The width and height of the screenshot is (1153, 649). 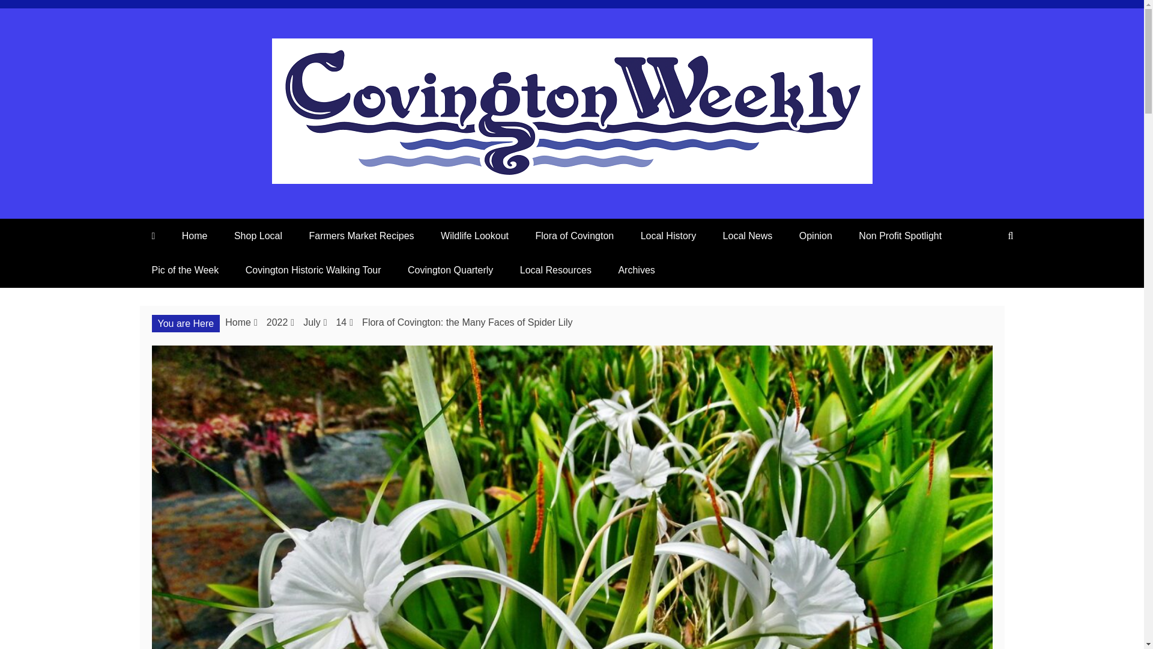 I want to click on 2022, so click(x=277, y=322).